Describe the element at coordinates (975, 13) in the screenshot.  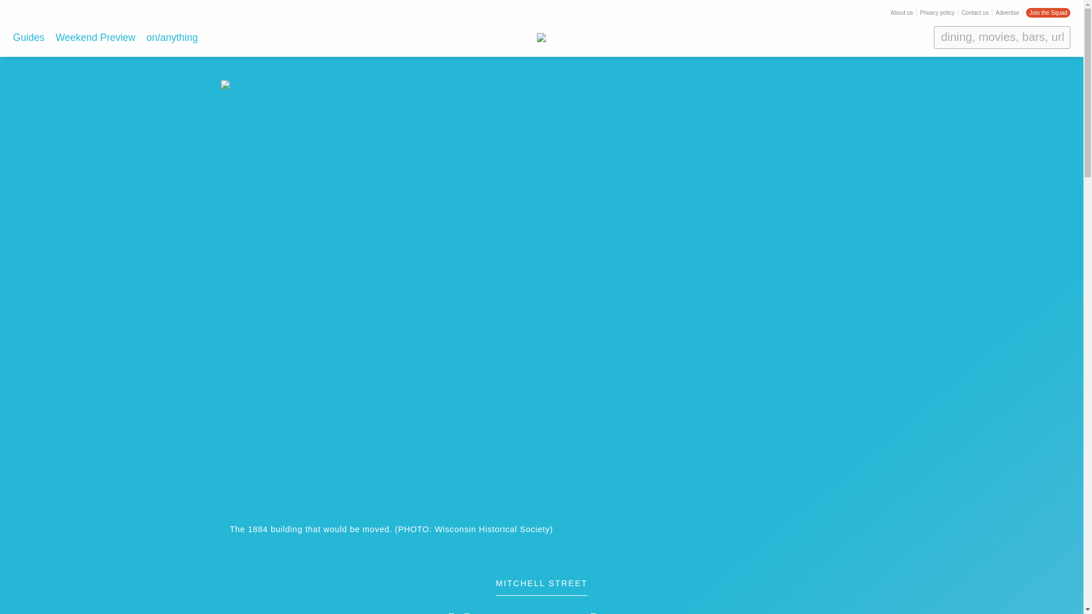
I see `Contact us` at that location.